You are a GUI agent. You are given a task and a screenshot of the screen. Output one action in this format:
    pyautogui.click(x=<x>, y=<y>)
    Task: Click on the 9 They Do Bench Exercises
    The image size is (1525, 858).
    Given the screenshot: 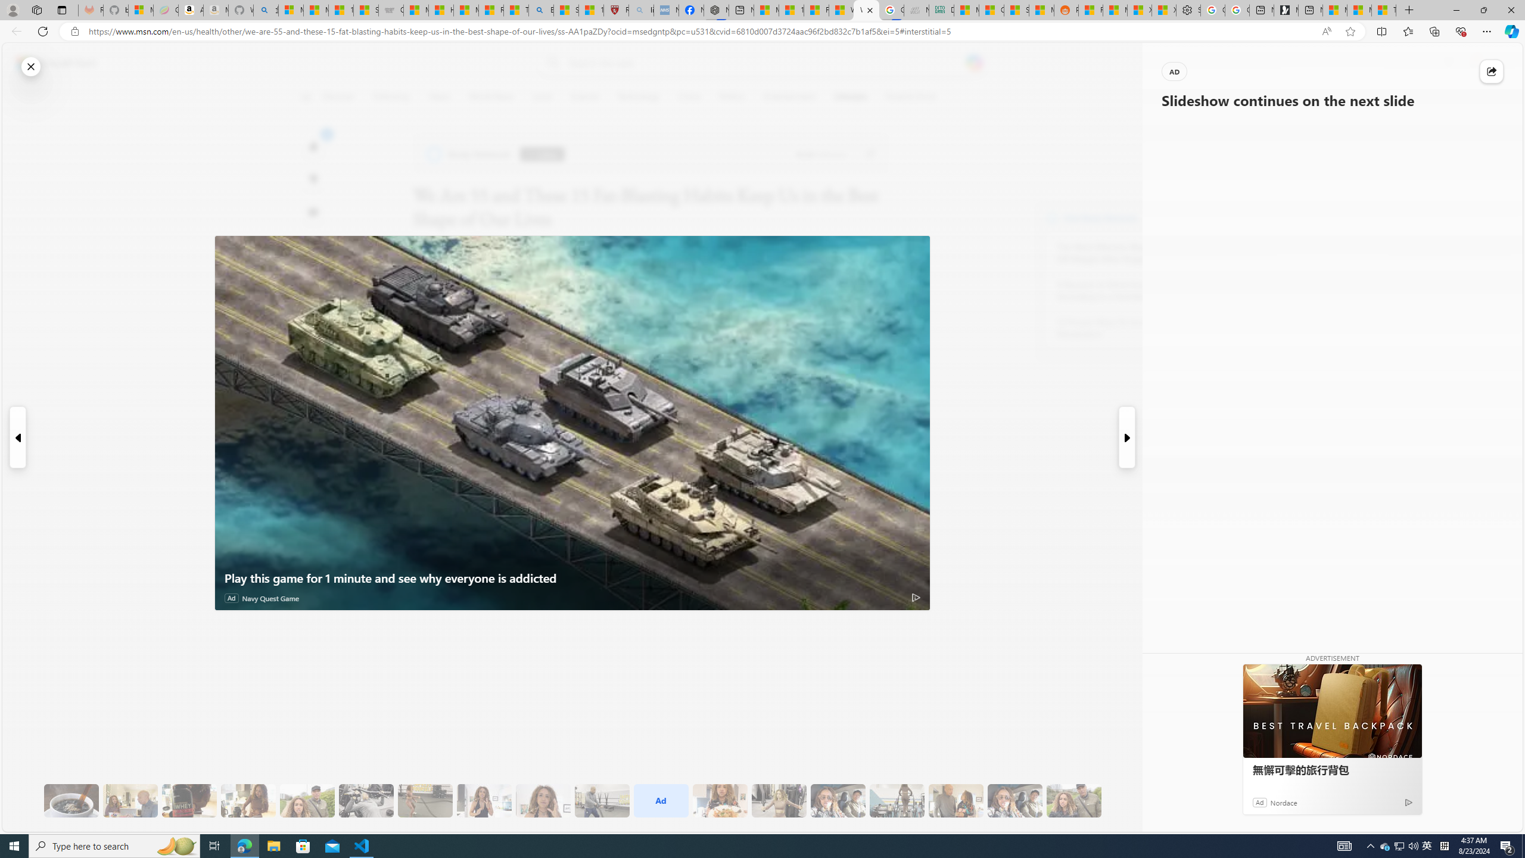 What is the action you would take?
    pyautogui.click(x=366, y=801)
    